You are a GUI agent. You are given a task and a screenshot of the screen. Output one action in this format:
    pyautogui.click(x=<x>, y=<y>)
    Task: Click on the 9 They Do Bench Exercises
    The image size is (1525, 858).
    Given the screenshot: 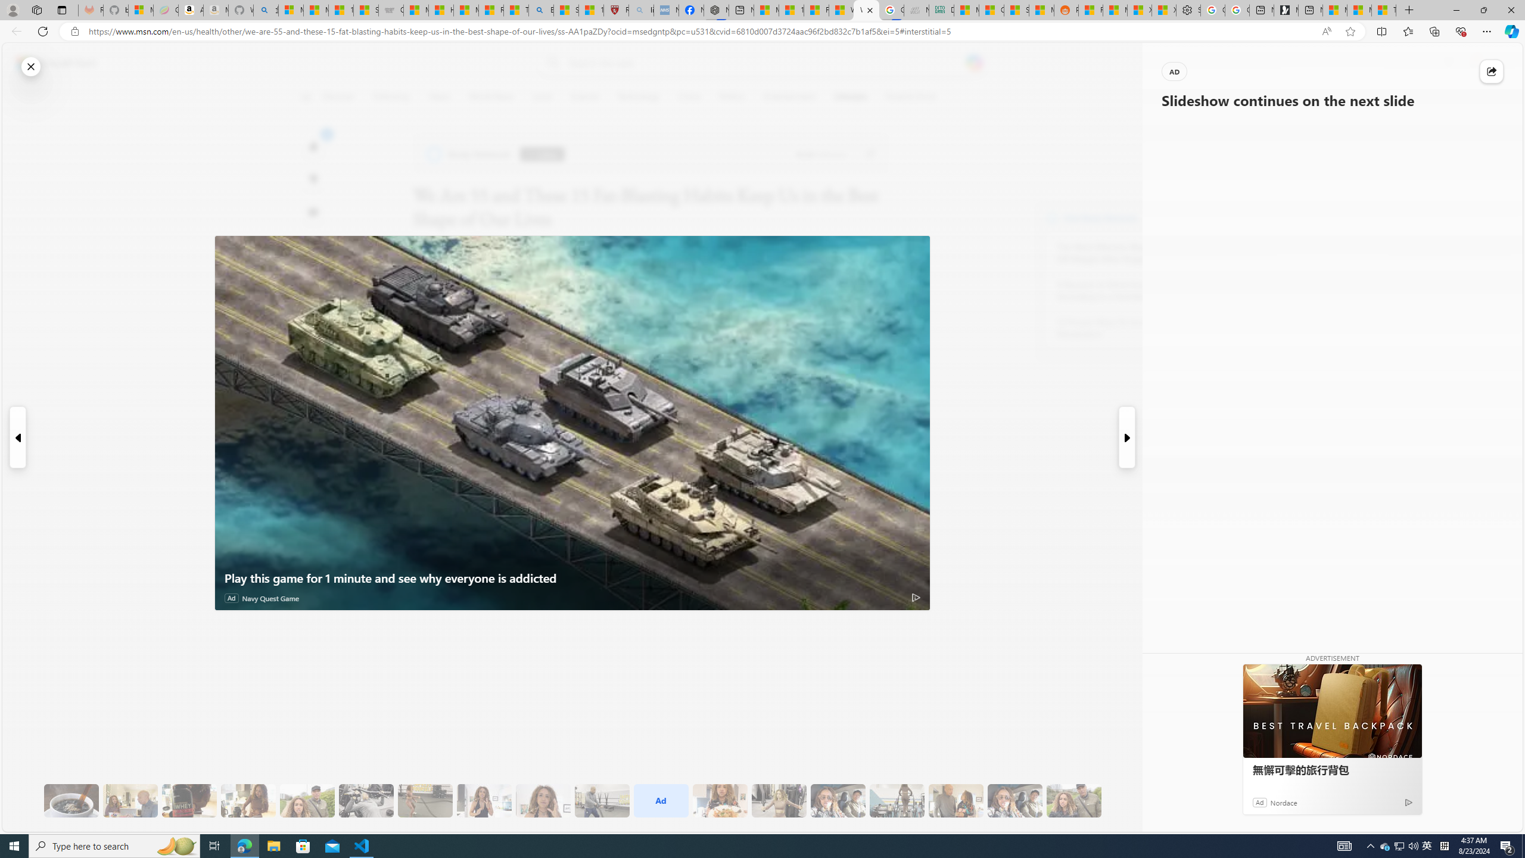 What is the action you would take?
    pyautogui.click(x=366, y=801)
    